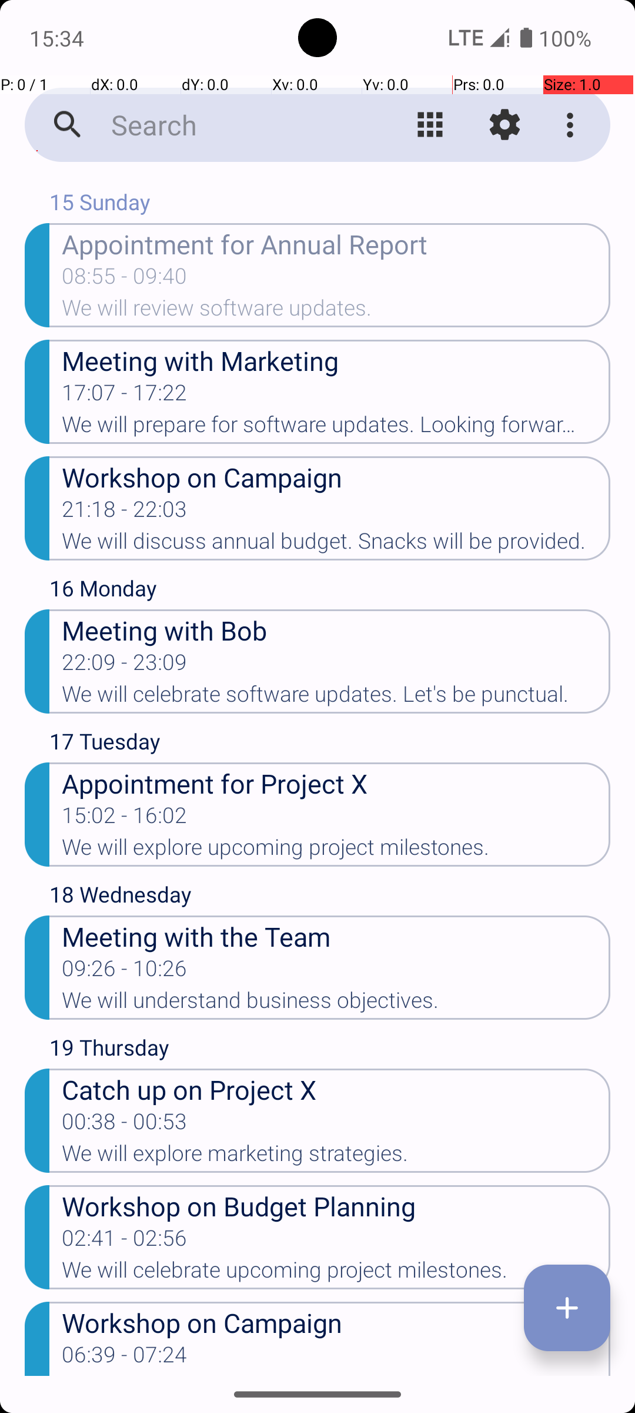 This screenshot has height=1413, width=635. Describe the element at coordinates (336, 1375) in the screenshot. I see `We will discuss business objectives.` at that location.